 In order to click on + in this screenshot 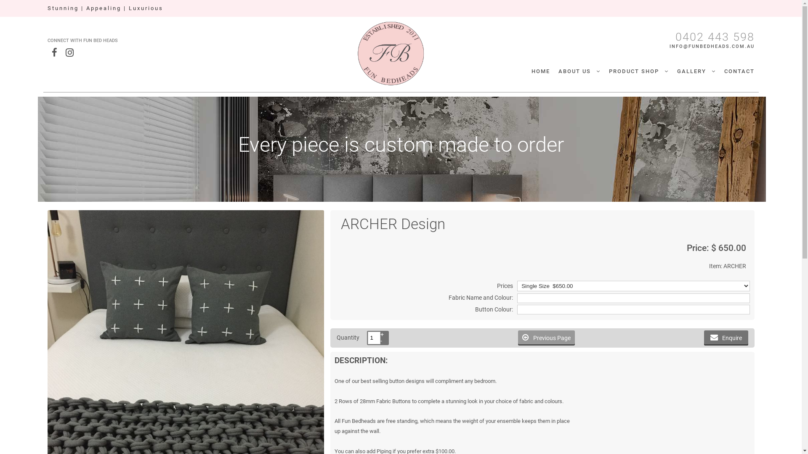, I will do `click(385, 335)`.